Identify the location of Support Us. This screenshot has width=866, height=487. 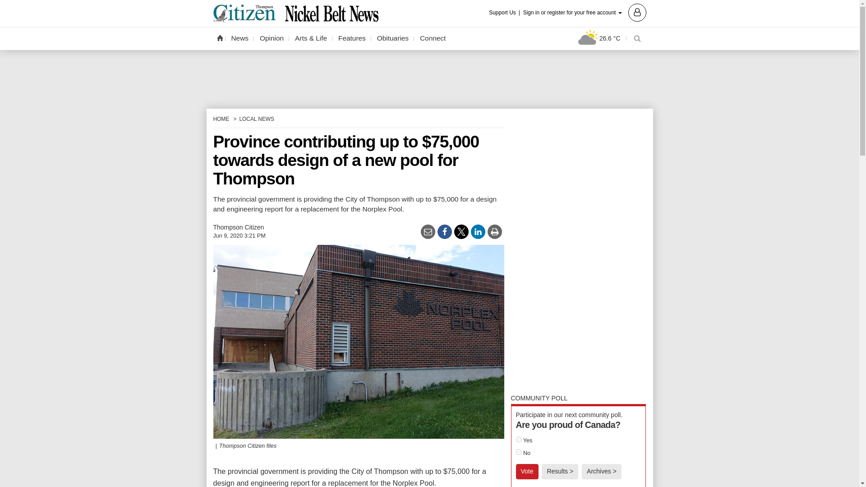
(505, 13).